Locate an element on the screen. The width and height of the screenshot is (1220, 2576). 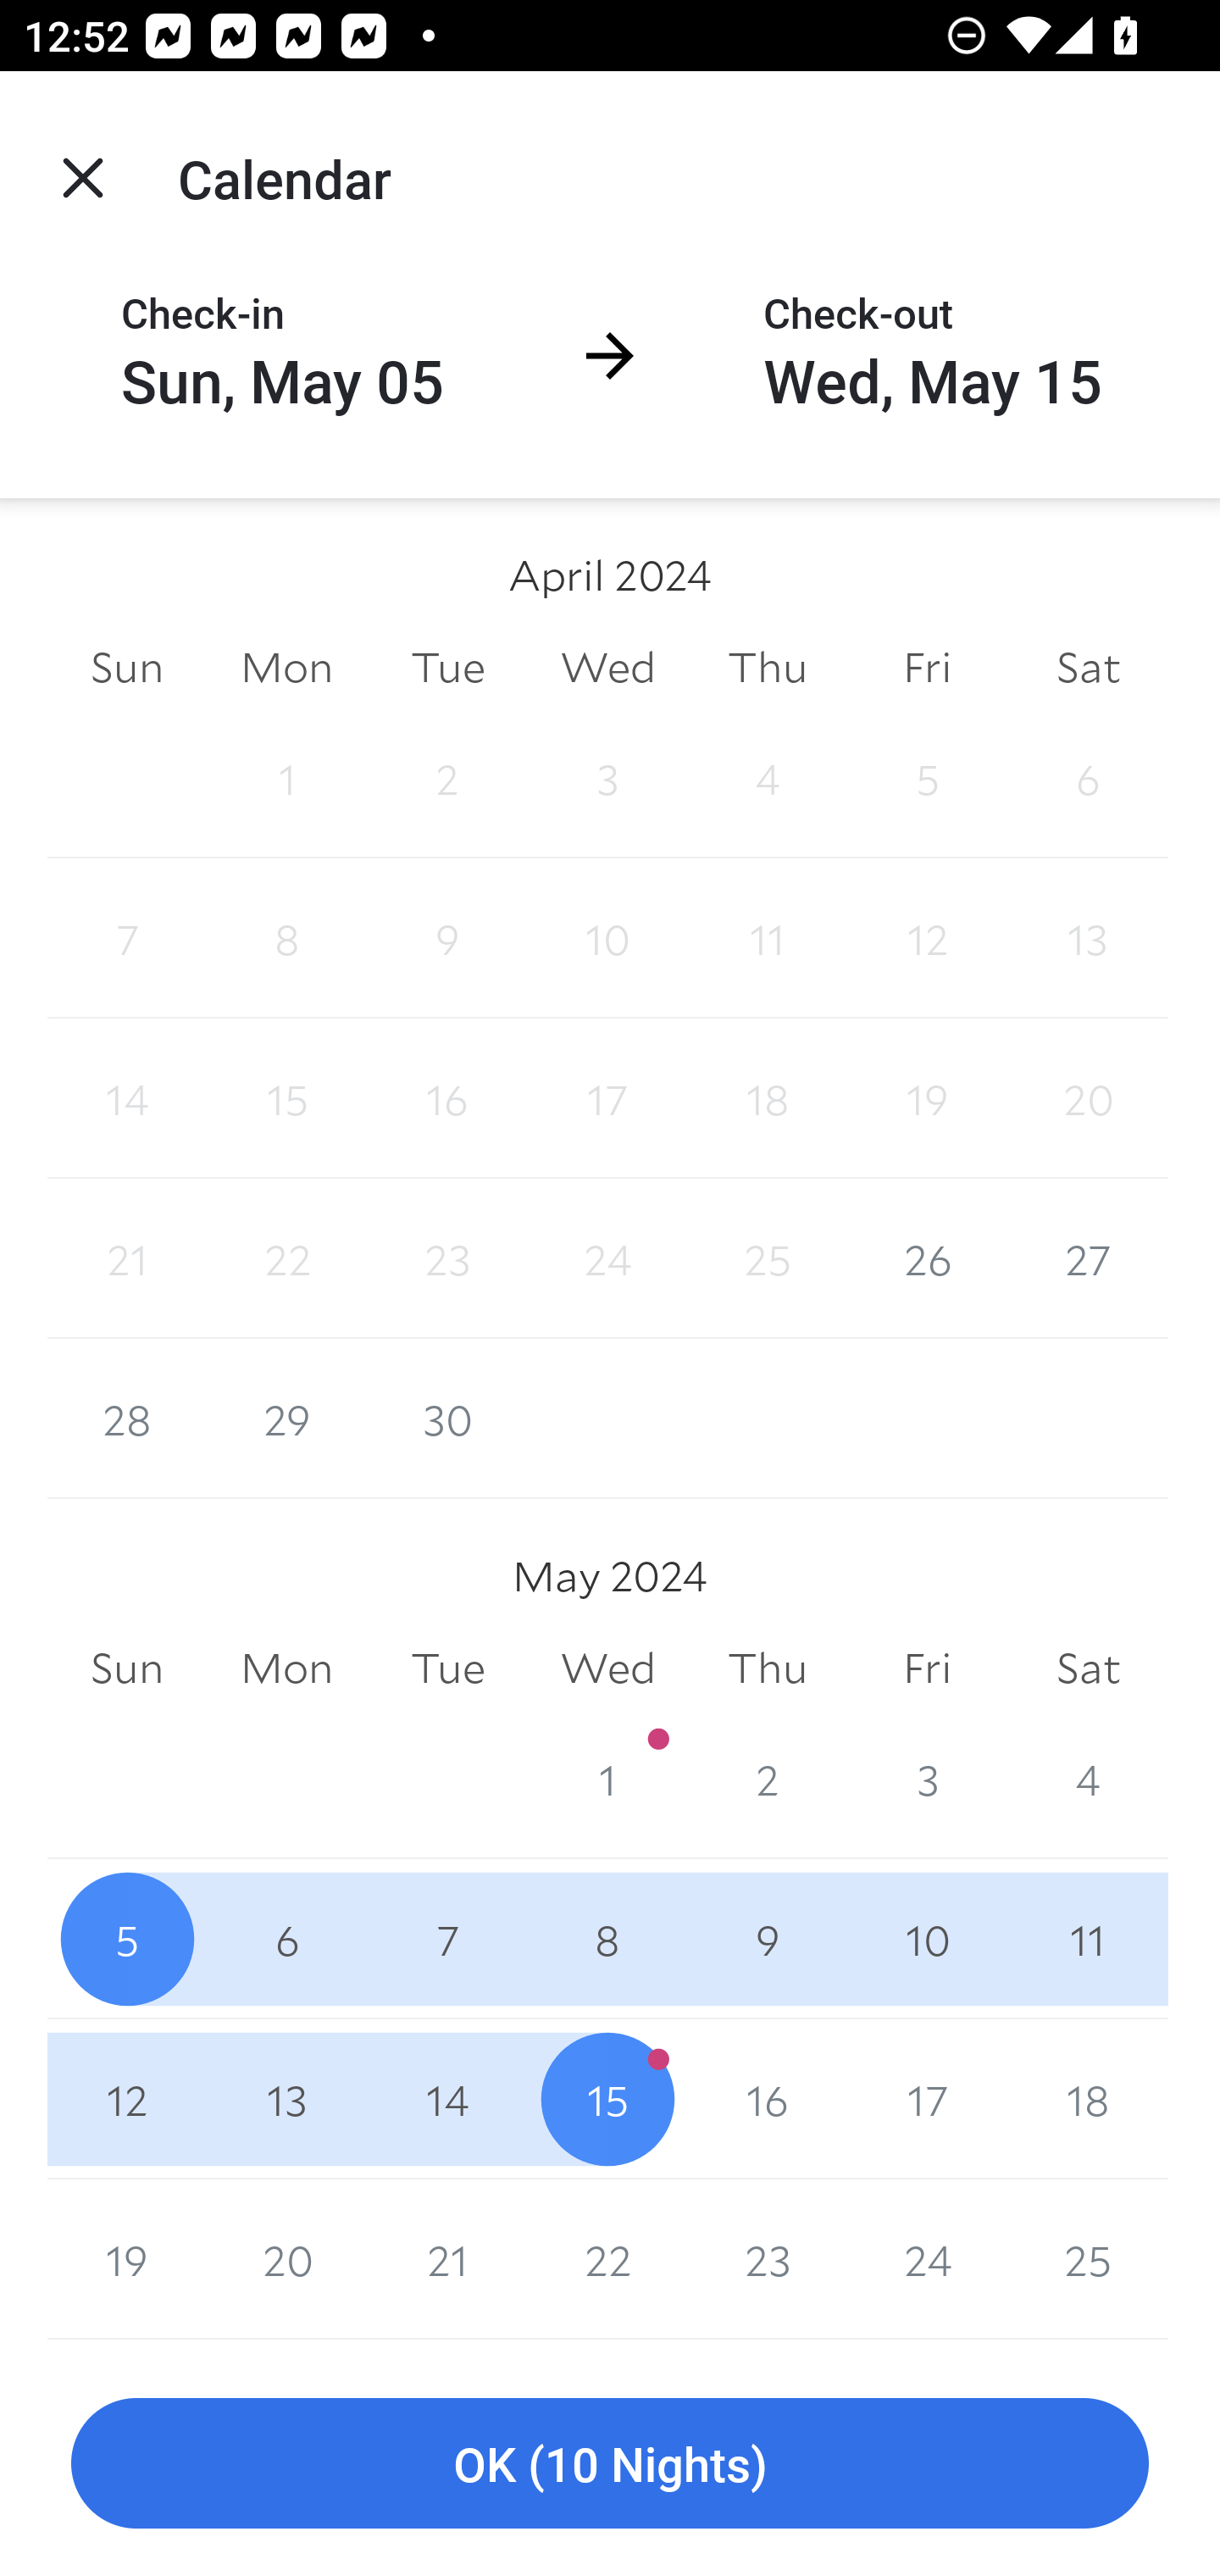
3 3 April 2024 is located at coordinates (608, 778).